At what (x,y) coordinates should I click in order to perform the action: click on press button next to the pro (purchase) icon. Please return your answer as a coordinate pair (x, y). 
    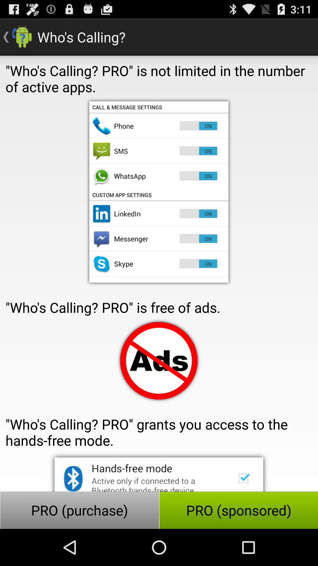
    Looking at the image, I should click on (238, 510).